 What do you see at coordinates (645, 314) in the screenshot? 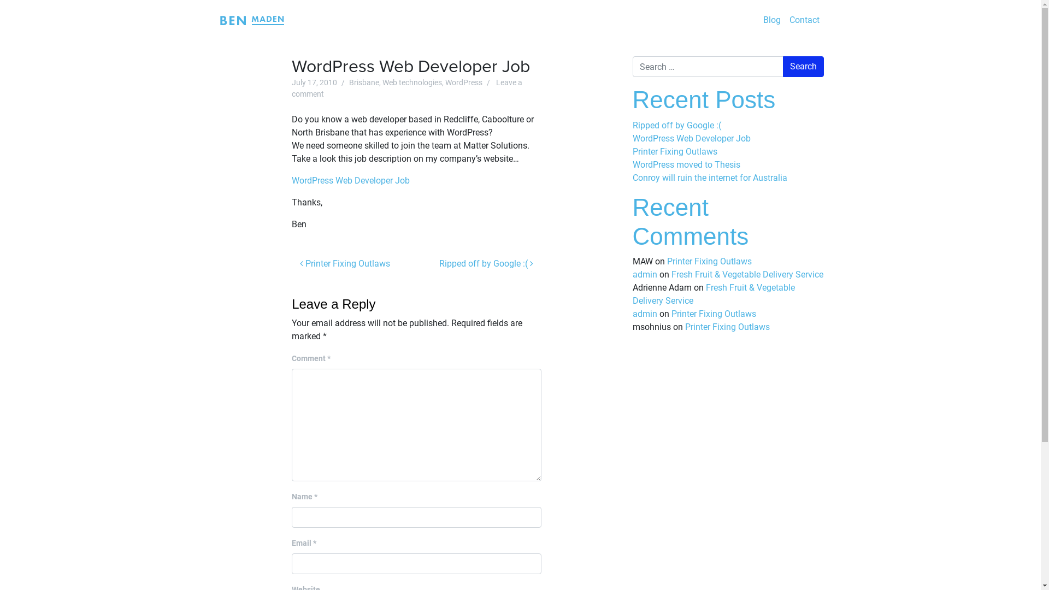
I see `admin` at bounding box center [645, 314].